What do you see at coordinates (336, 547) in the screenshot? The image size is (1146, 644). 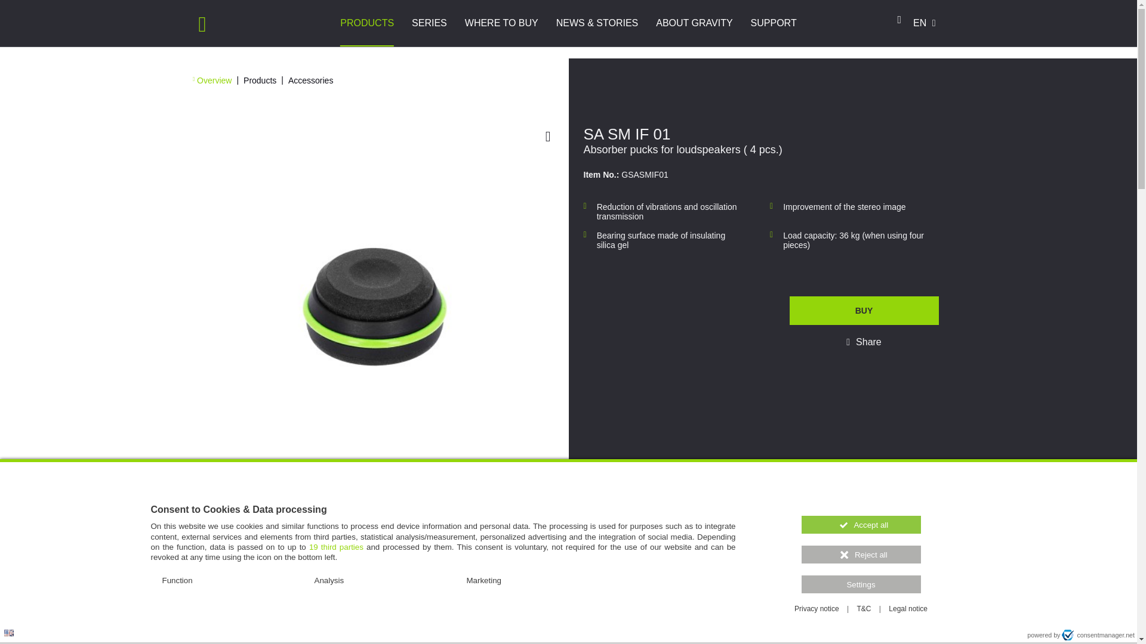 I see `19 third parties` at bounding box center [336, 547].